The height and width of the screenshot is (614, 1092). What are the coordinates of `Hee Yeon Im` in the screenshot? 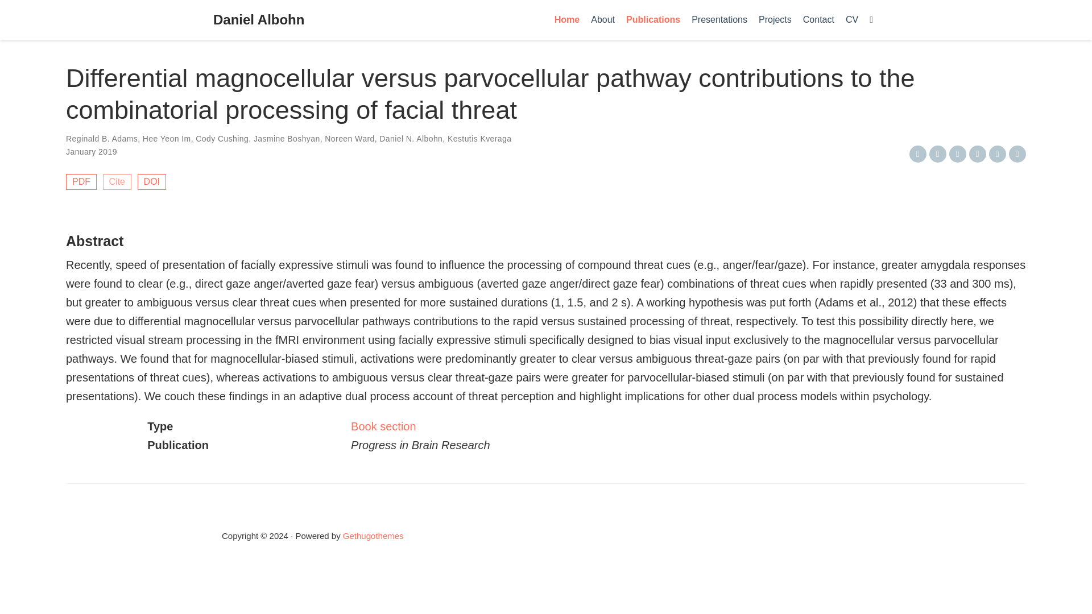 It's located at (167, 139).